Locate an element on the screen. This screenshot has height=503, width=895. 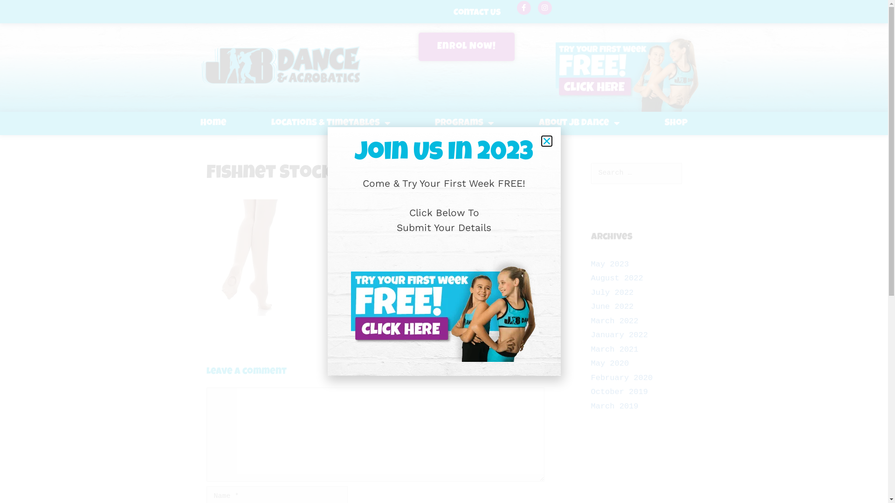
May 2020 is located at coordinates (610, 363).